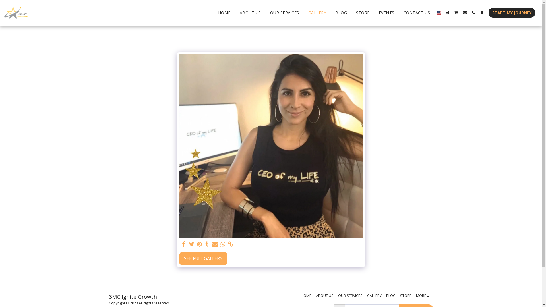 The image size is (546, 307). Describe the element at coordinates (512, 13) in the screenshot. I see `START MY JOURNEY` at that location.